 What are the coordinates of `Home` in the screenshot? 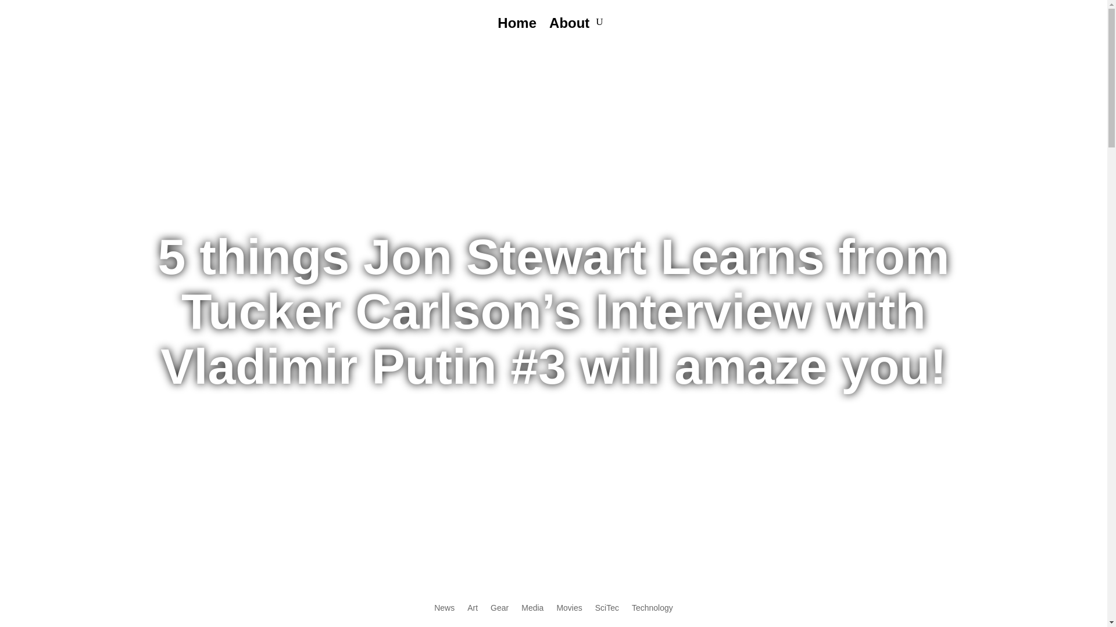 It's located at (517, 31).